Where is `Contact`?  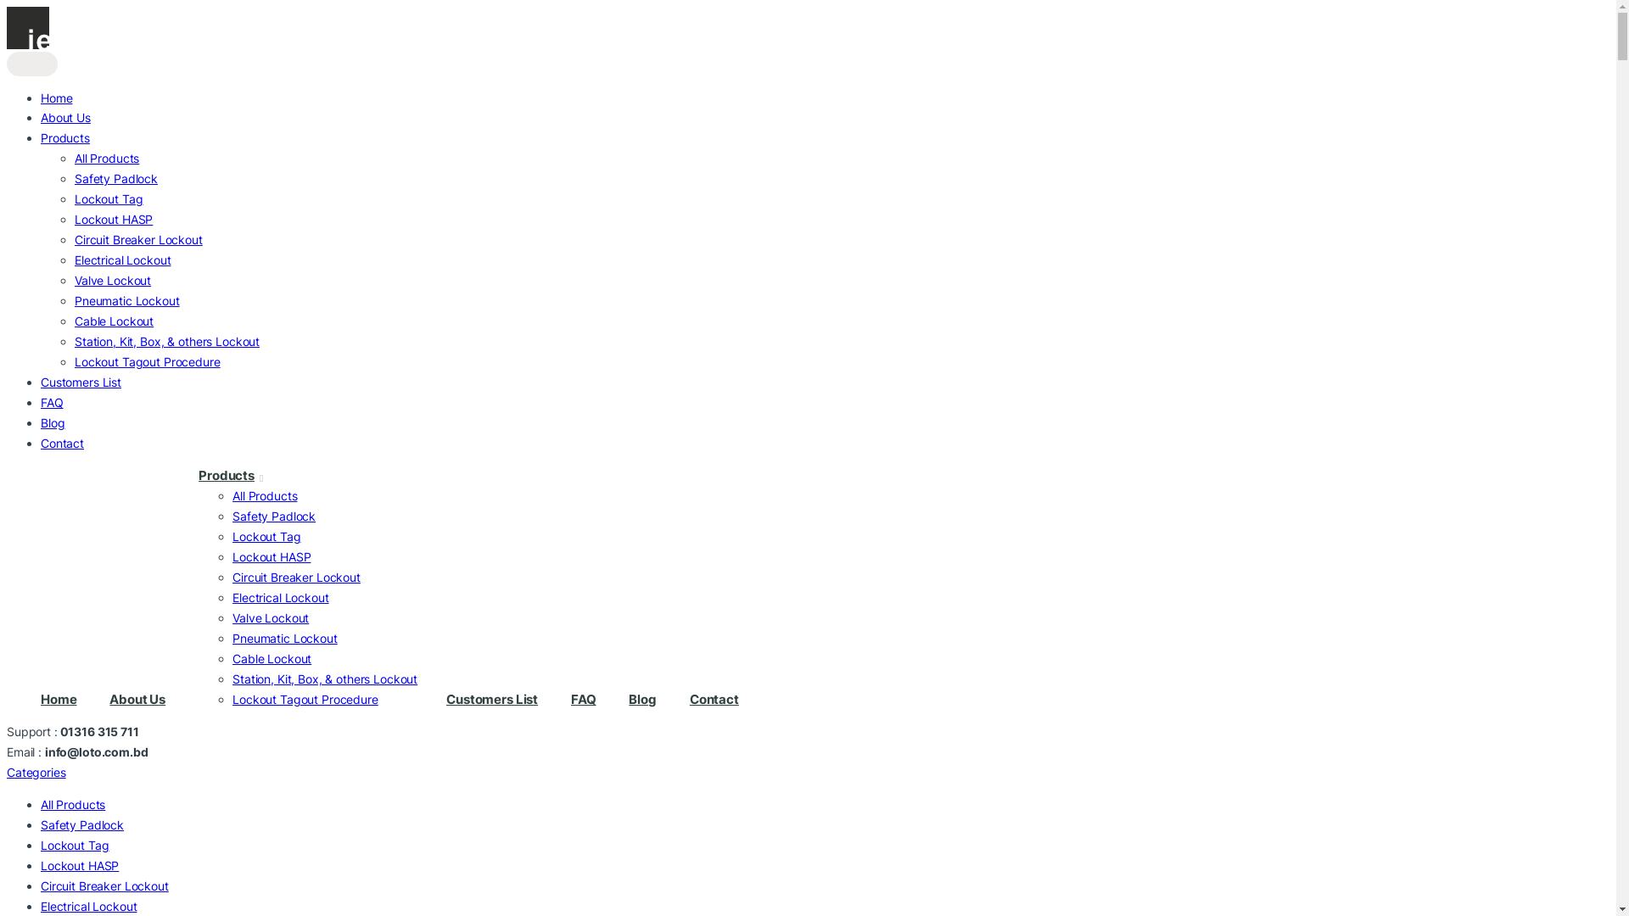
Contact is located at coordinates (714, 700).